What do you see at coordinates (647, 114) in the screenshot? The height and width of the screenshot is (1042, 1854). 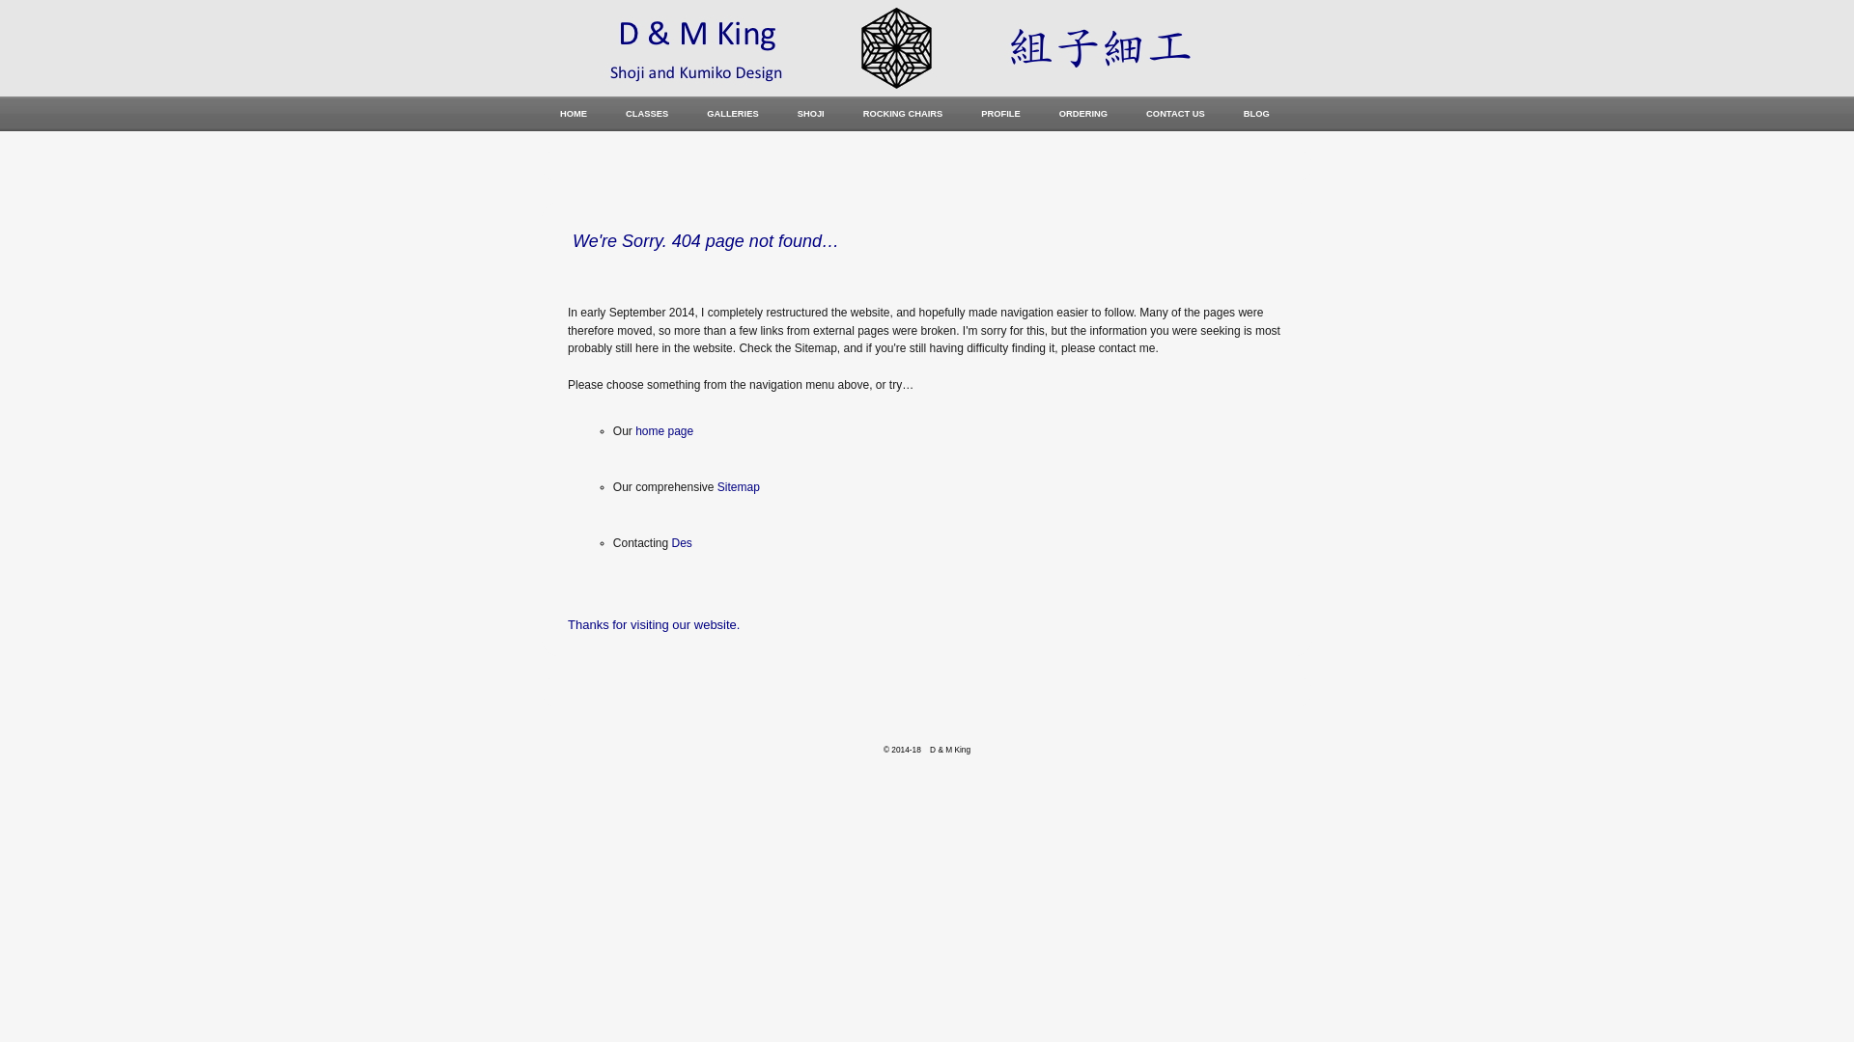 I see `CLASSES` at bounding box center [647, 114].